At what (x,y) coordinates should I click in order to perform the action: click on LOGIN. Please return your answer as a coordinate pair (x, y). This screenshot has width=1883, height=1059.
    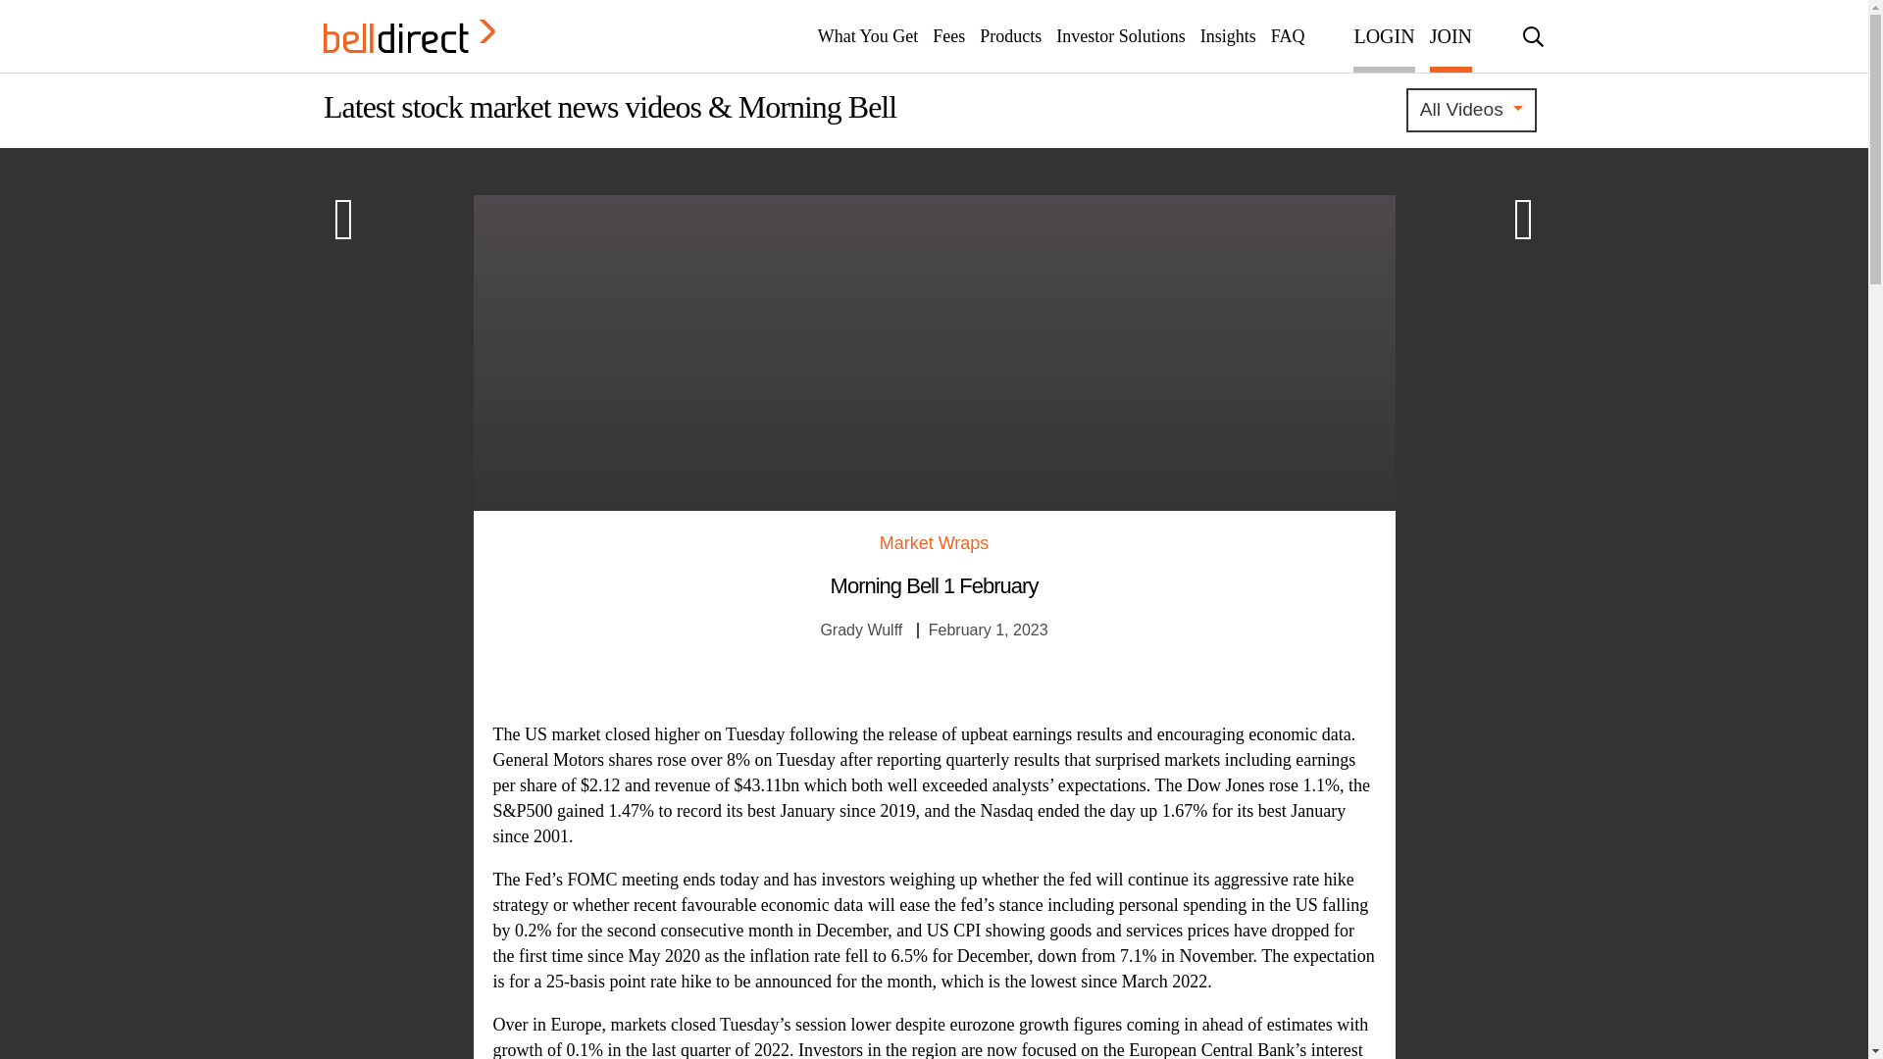
    Looking at the image, I should click on (1383, 36).